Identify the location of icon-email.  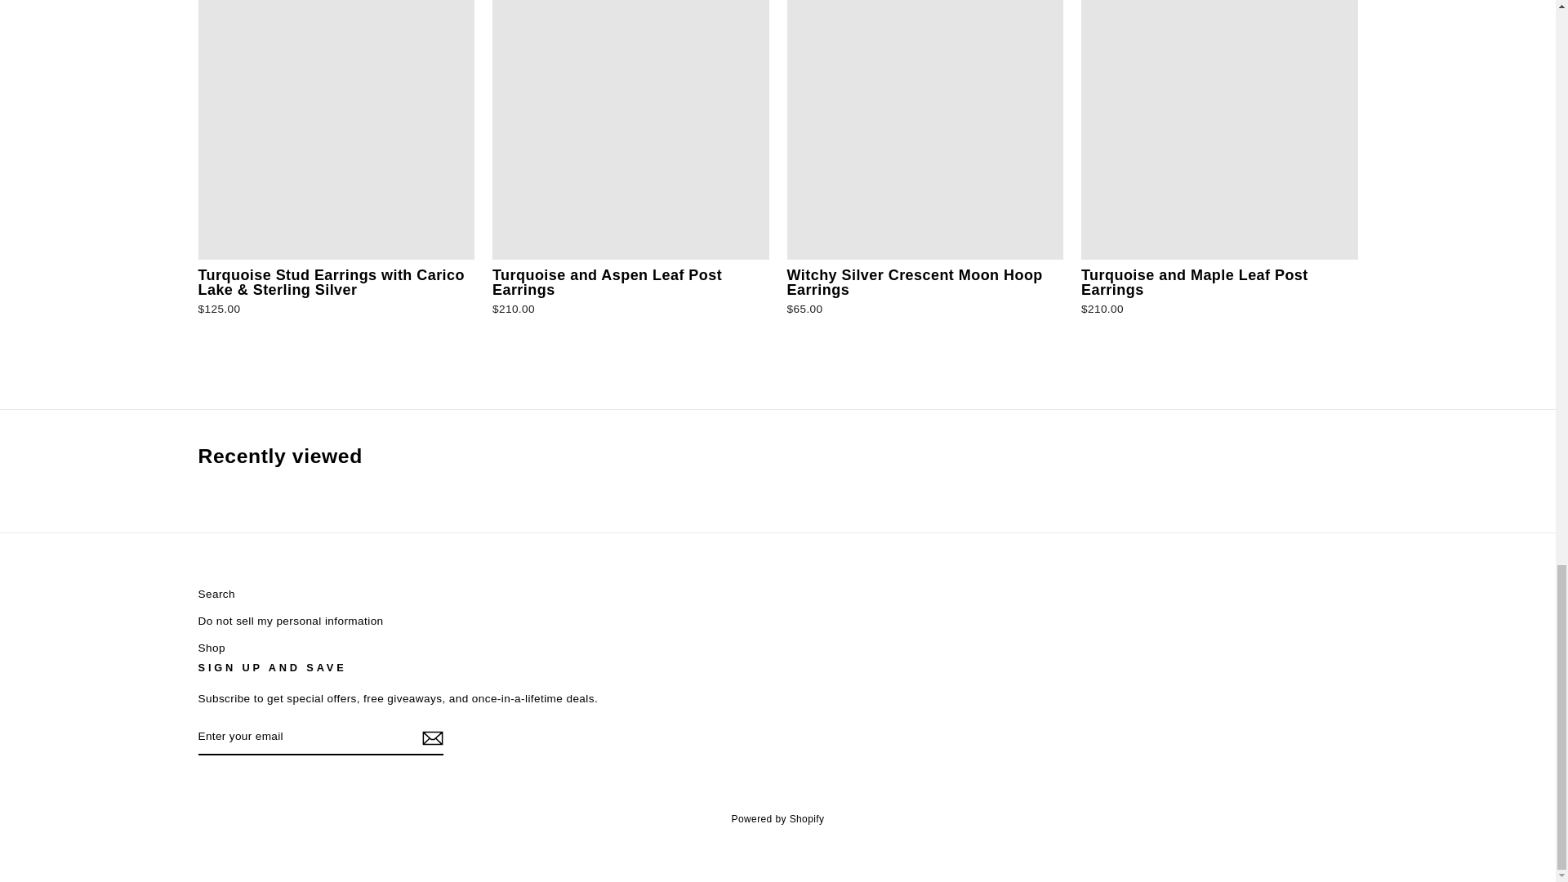
(431, 738).